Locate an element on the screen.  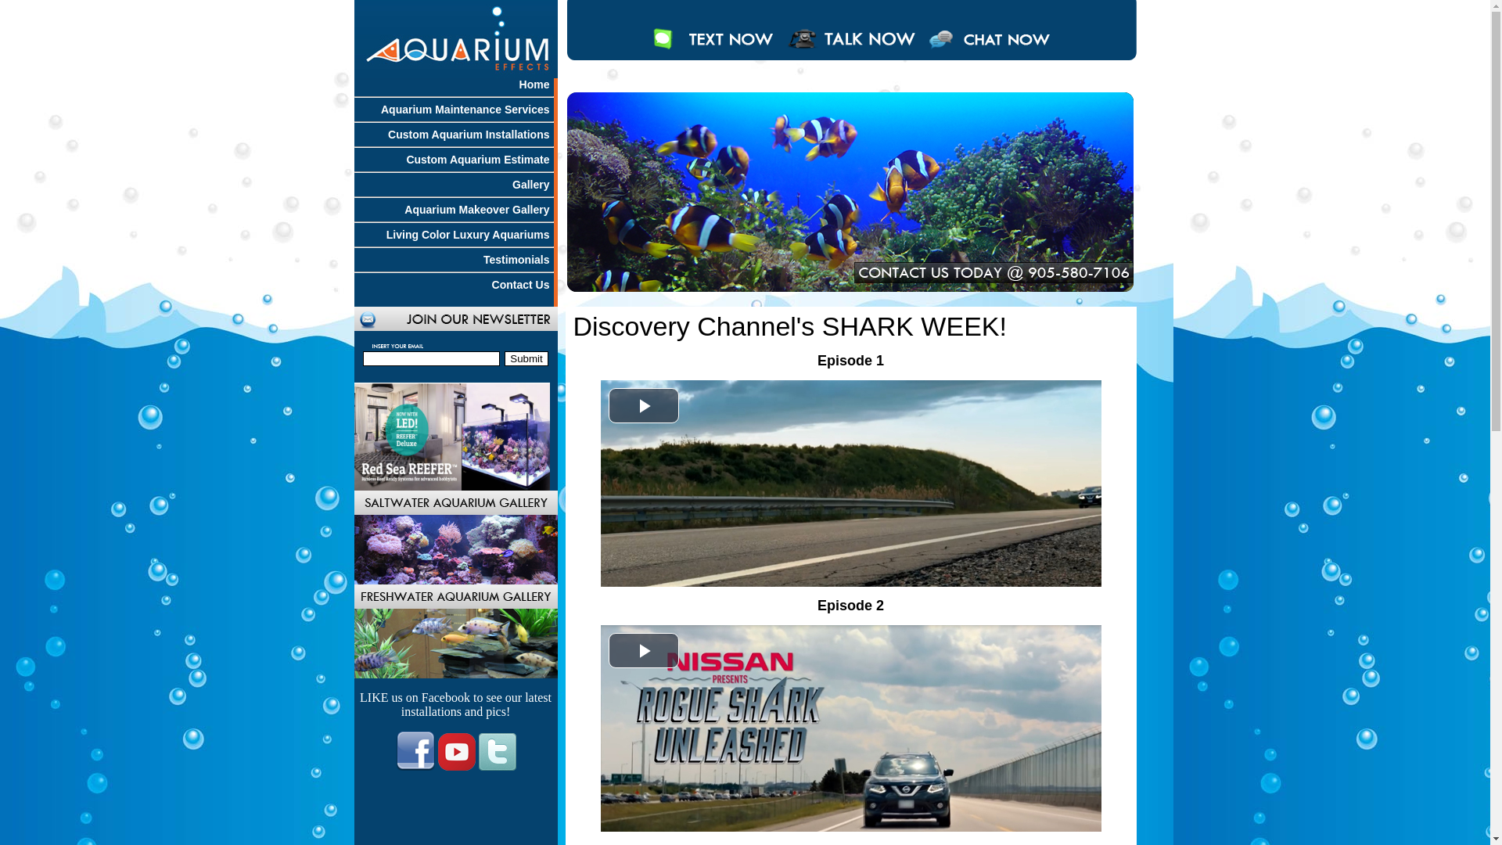
Play Video is located at coordinates (644, 405).